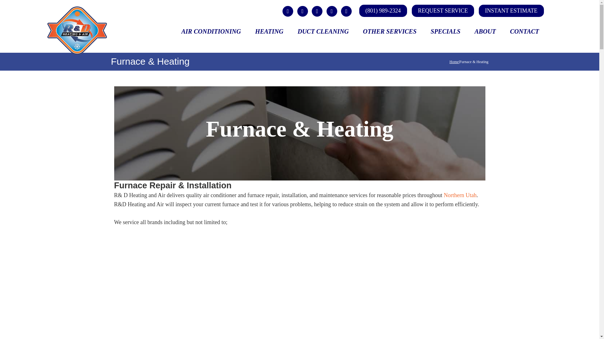  Describe the element at coordinates (211, 31) in the screenshot. I see `AIR CONDITIONING` at that location.